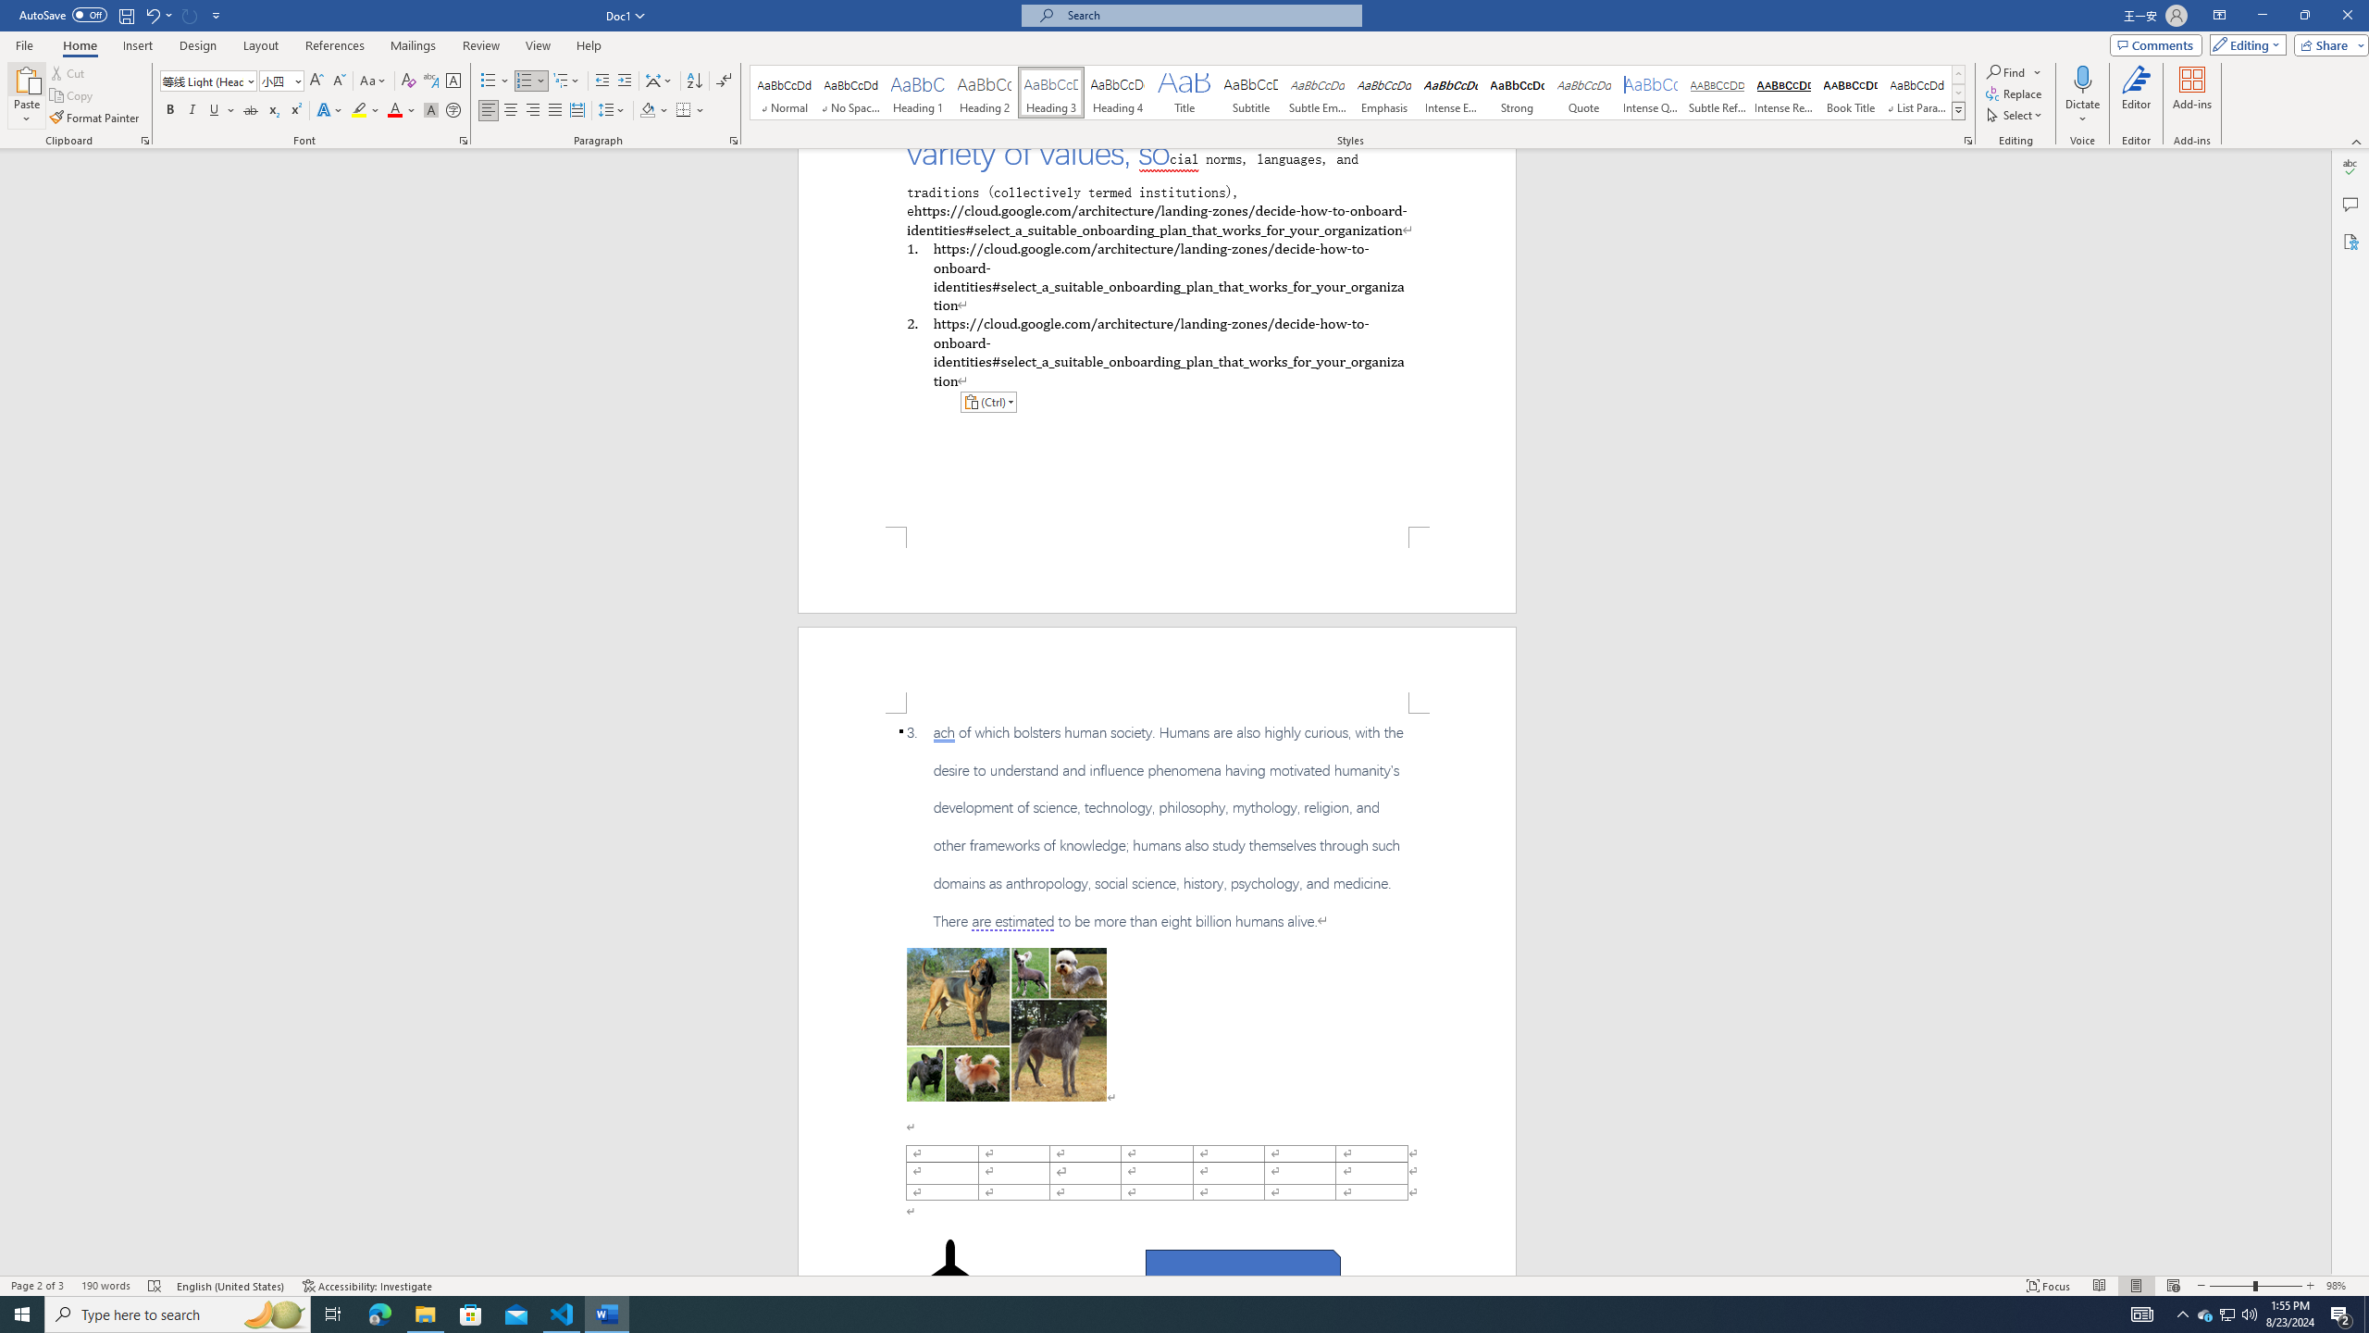 The image size is (2369, 1333). Describe the element at coordinates (192, 111) in the screenshot. I see `Italic` at that location.